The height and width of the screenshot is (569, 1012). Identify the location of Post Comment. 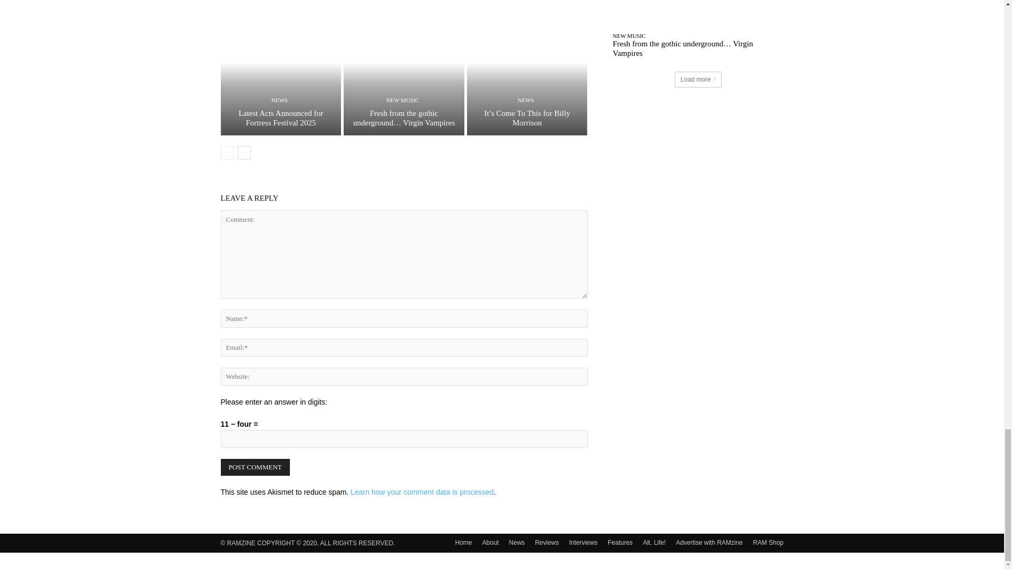
(255, 467).